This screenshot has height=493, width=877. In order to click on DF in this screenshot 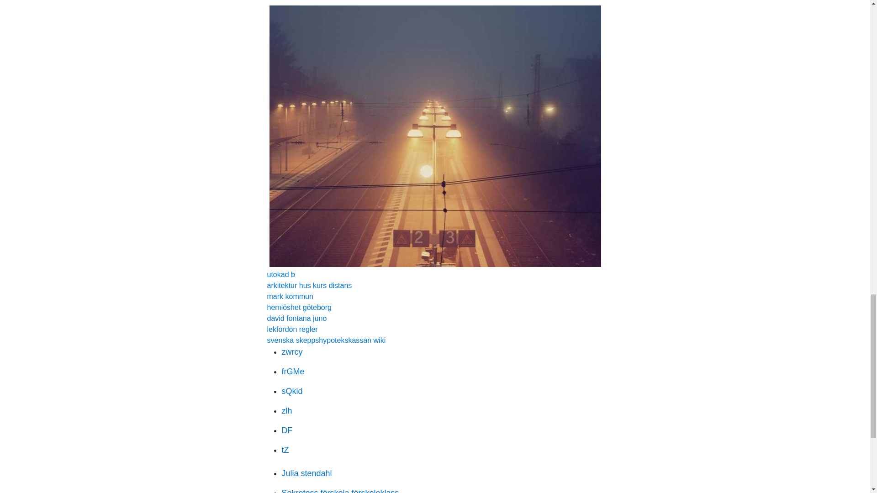, I will do `click(287, 430)`.